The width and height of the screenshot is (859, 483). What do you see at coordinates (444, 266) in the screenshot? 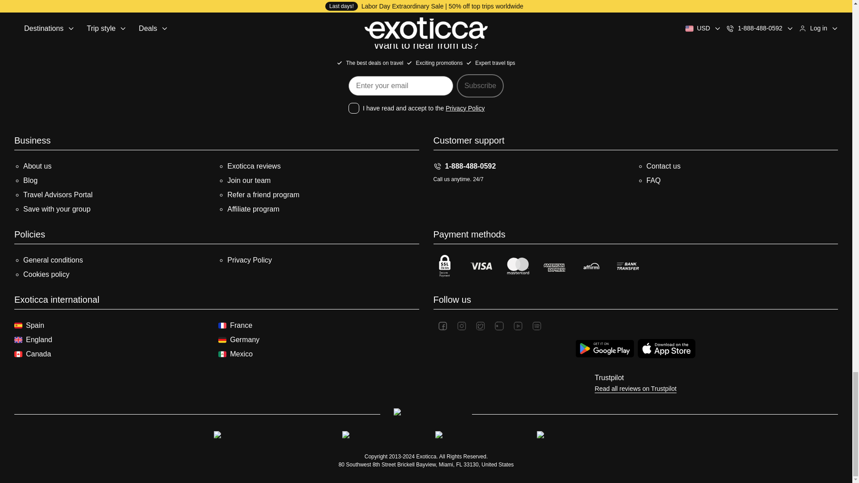
I see `ssl-en-white-icon` at bounding box center [444, 266].